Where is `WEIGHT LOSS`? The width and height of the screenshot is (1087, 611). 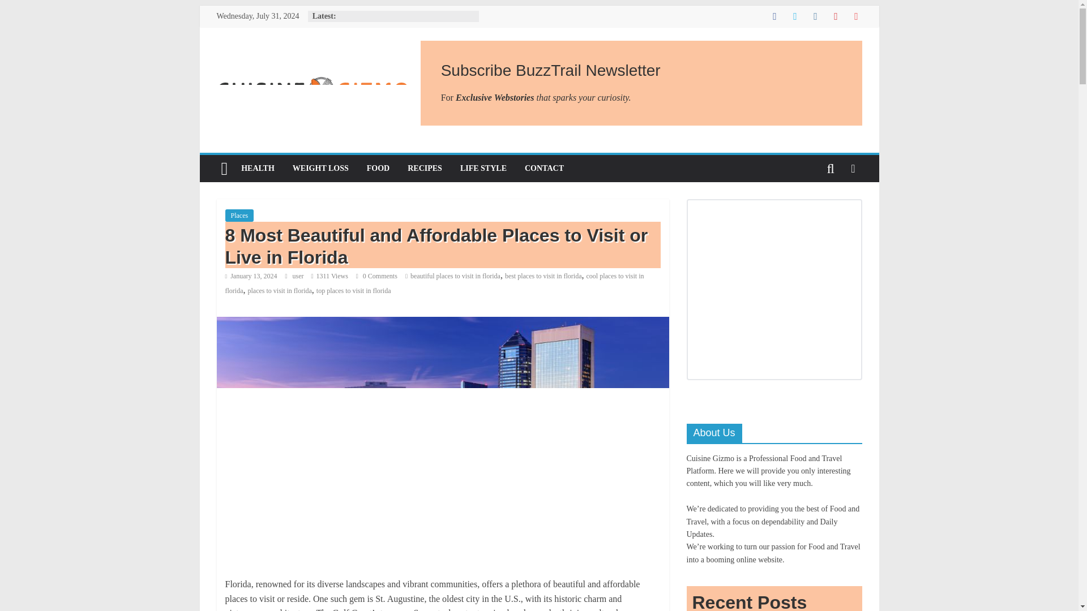
WEIGHT LOSS is located at coordinates (320, 169).